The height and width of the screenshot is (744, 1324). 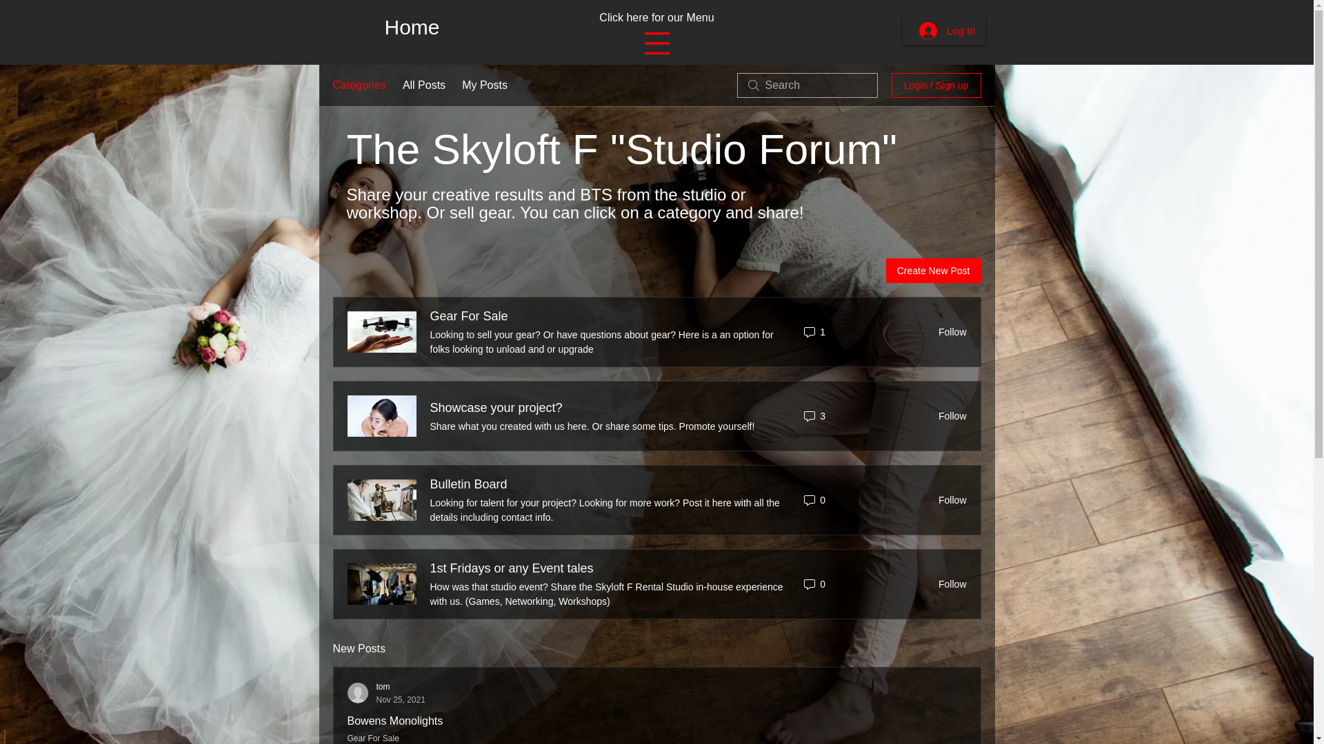 What do you see at coordinates (395, 721) in the screenshot?
I see `Gear For Sale` at bounding box center [395, 721].